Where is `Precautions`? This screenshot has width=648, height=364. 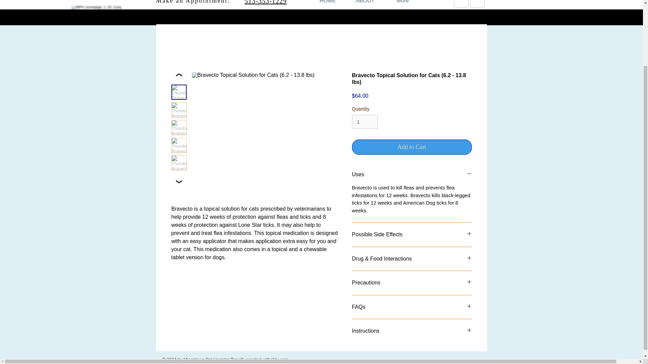 Precautions is located at coordinates (412, 282).